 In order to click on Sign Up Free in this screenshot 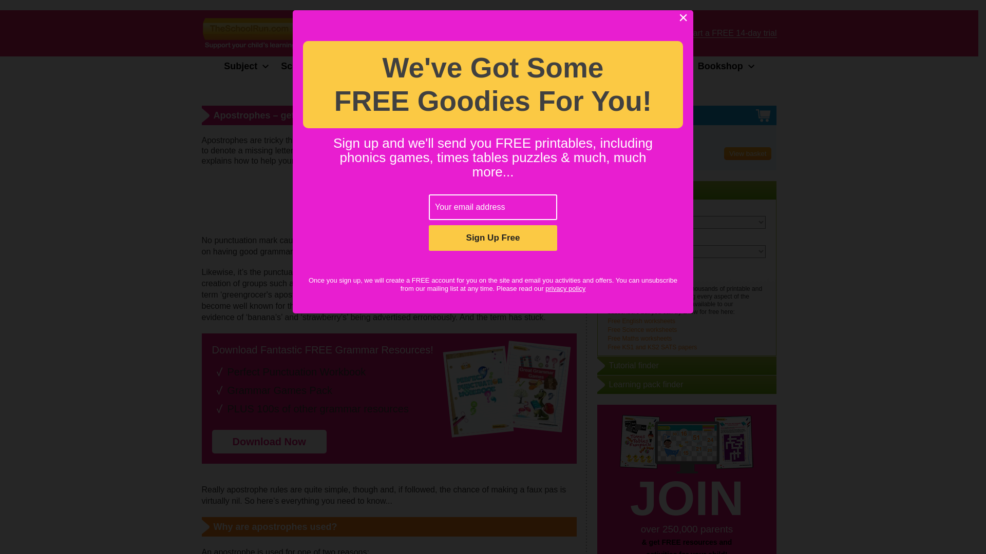, I will do `click(493, 238)`.